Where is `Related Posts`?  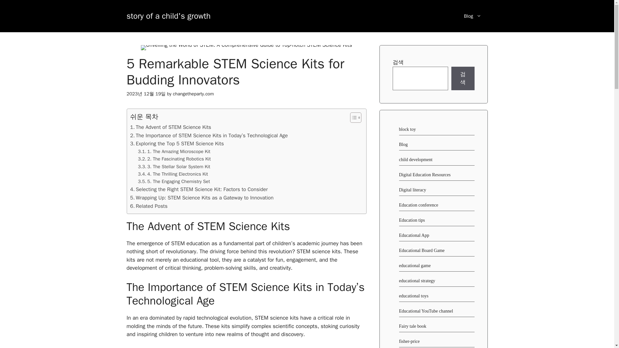
Related Posts is located at coordinates (149, 206).